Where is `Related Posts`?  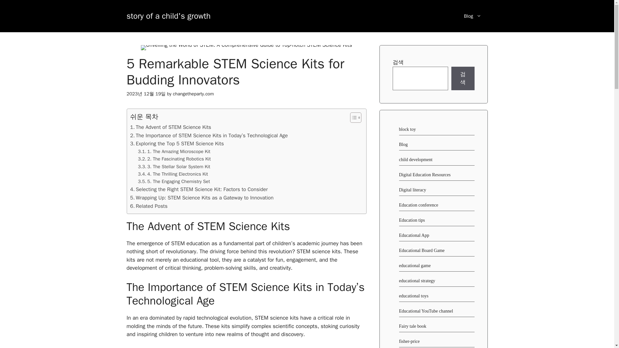
Related Posts is located at coordinates (149, 206).